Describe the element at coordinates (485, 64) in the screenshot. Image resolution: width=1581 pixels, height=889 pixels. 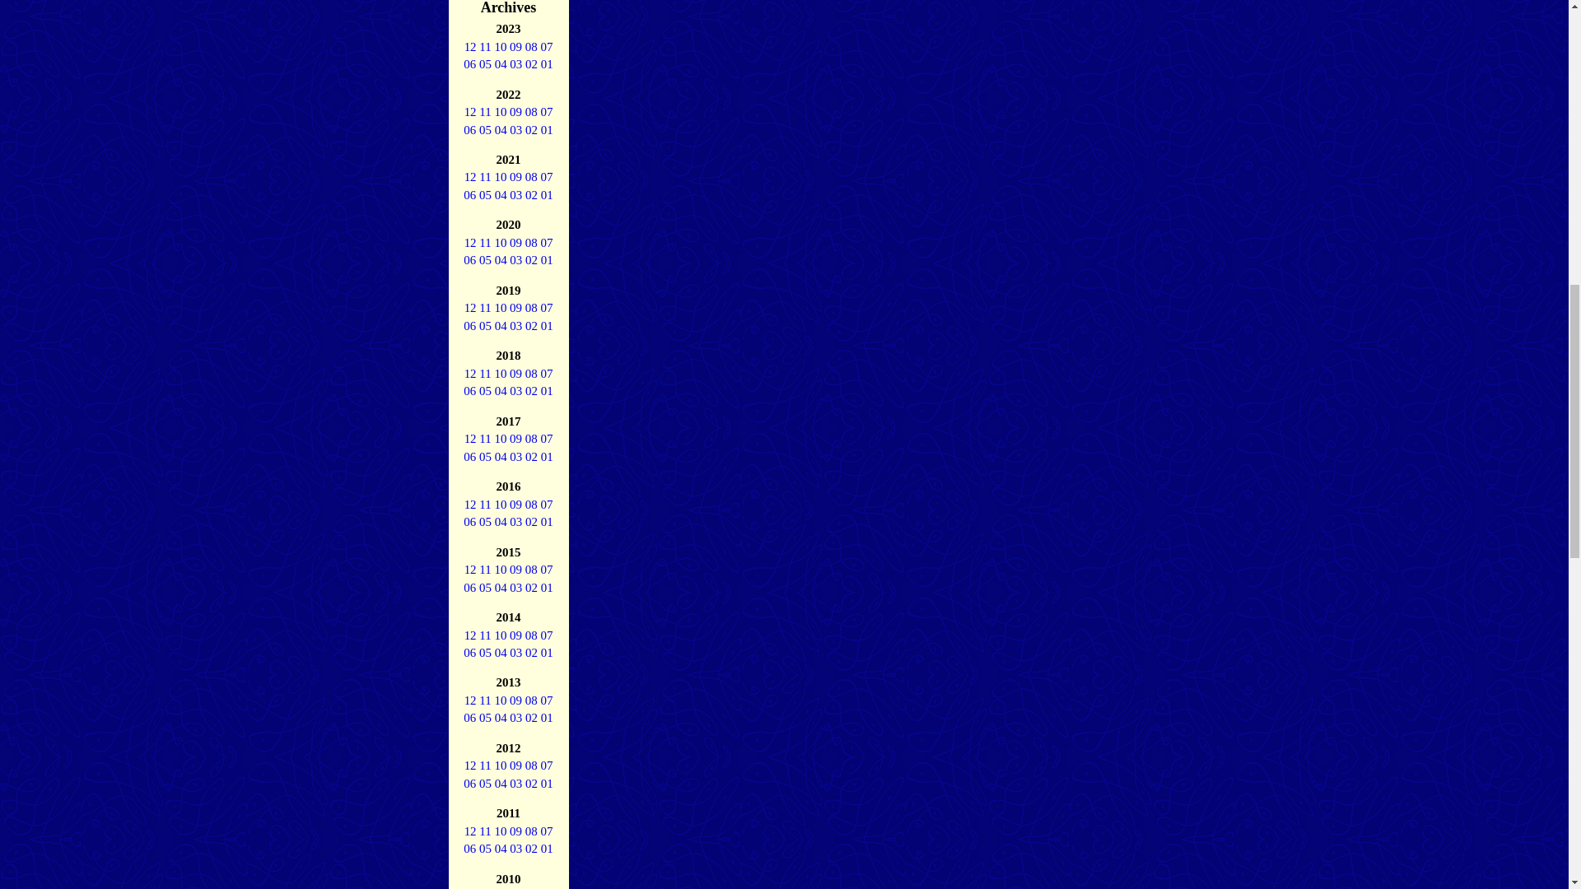
I see `05` at that location.